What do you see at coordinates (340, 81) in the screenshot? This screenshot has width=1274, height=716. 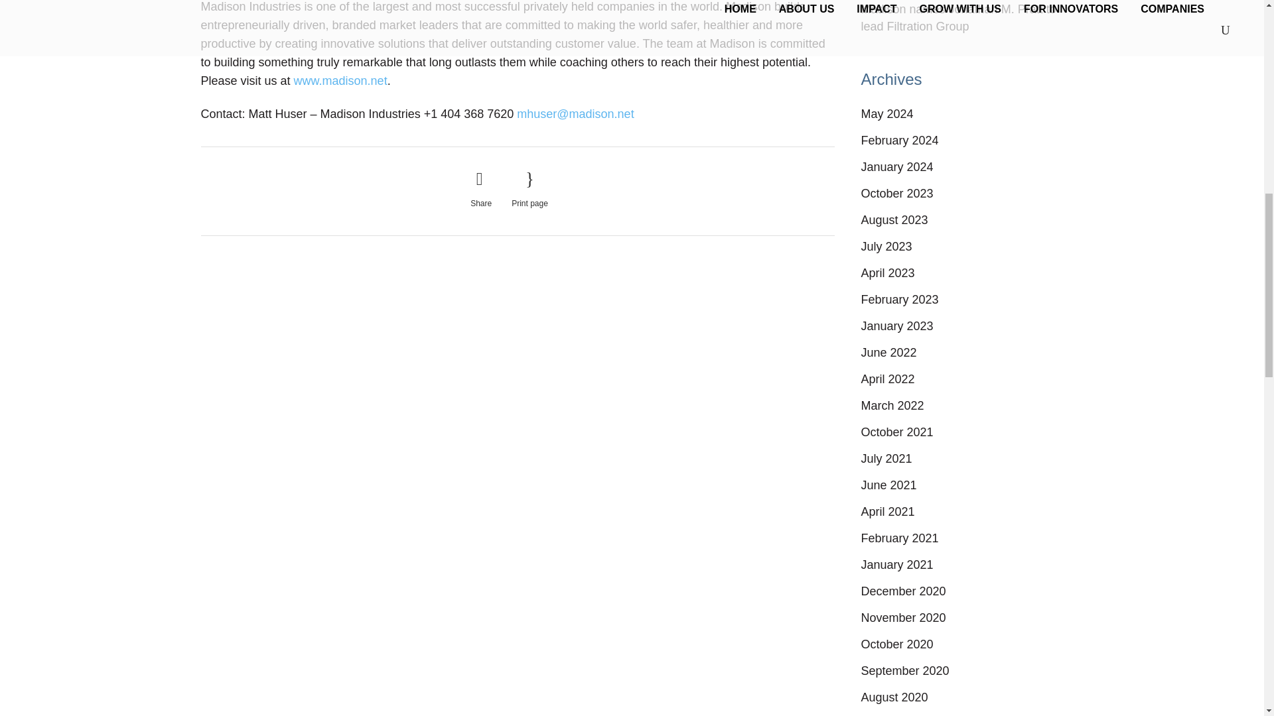 I see `www.madison.net` at bounding box center [340, 81].